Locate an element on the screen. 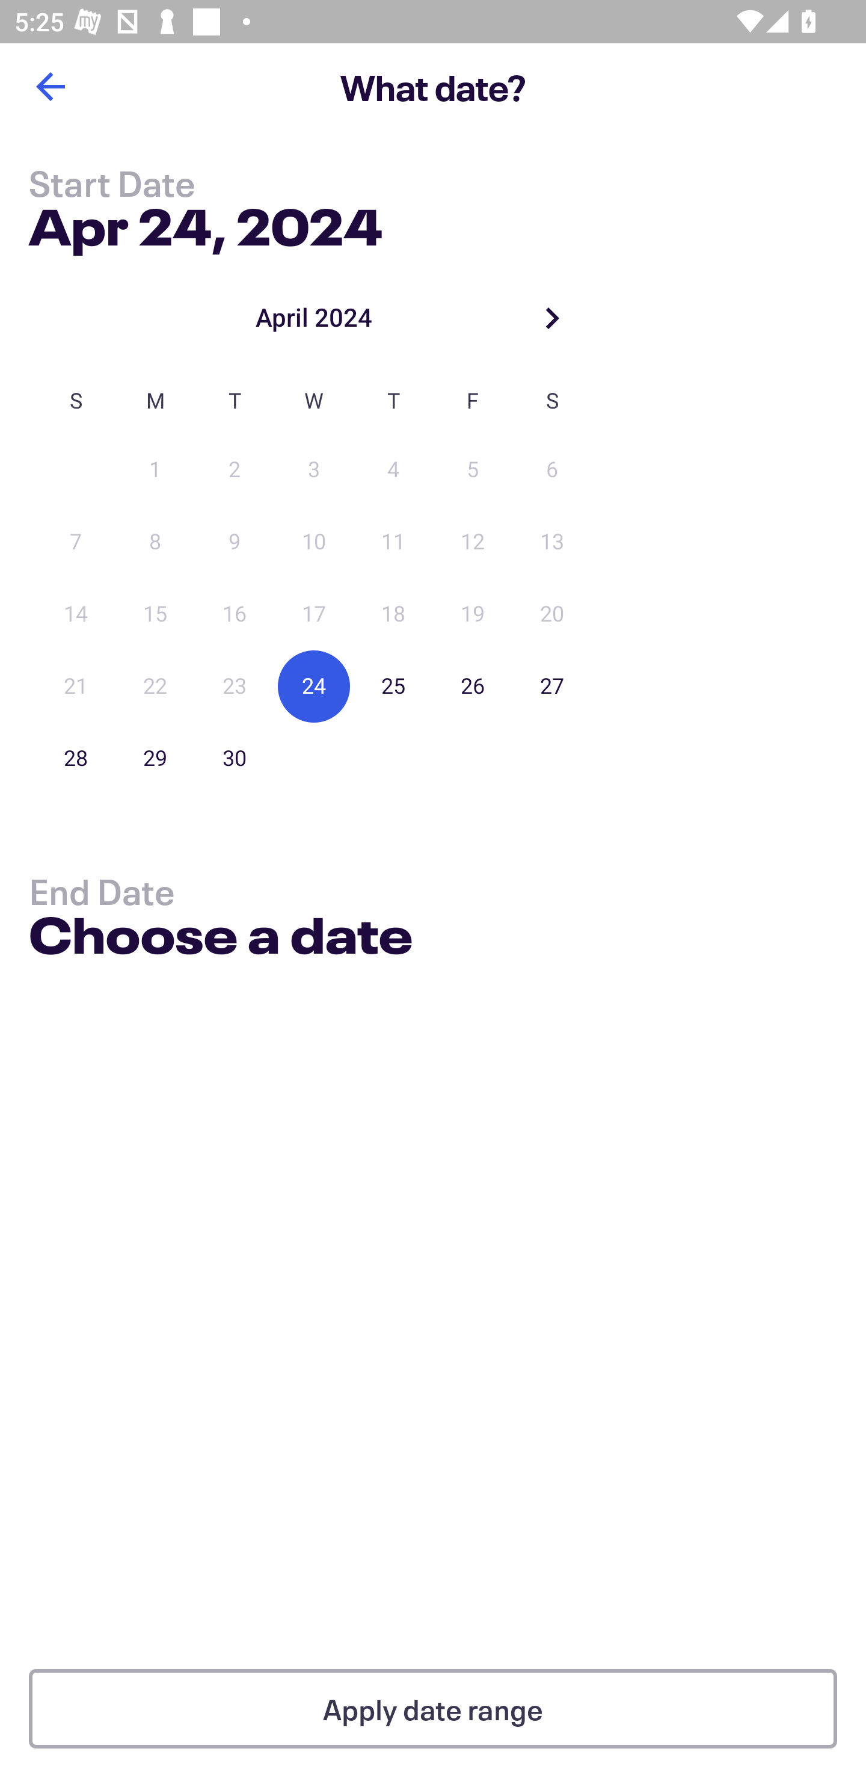 The width and height of the screenshot is (866, 1781). Apply date range is located at coordinates (433, 1709).